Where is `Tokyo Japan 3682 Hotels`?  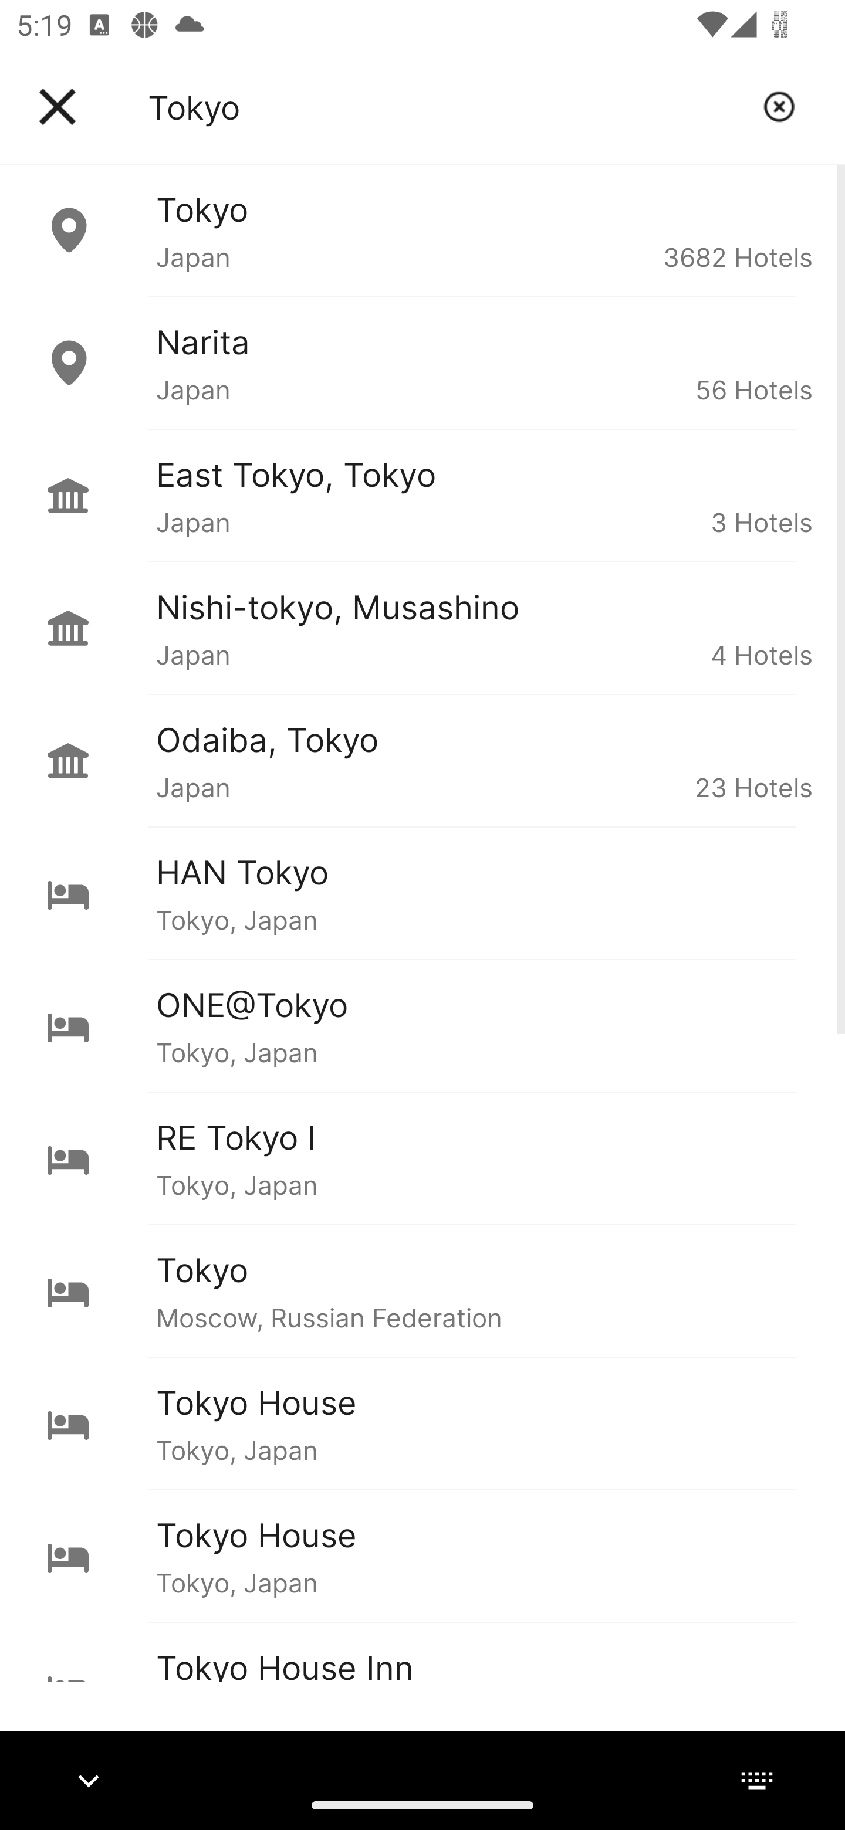 Tokyo Japan 3682 Hotels is located at coordinates (422, 230).